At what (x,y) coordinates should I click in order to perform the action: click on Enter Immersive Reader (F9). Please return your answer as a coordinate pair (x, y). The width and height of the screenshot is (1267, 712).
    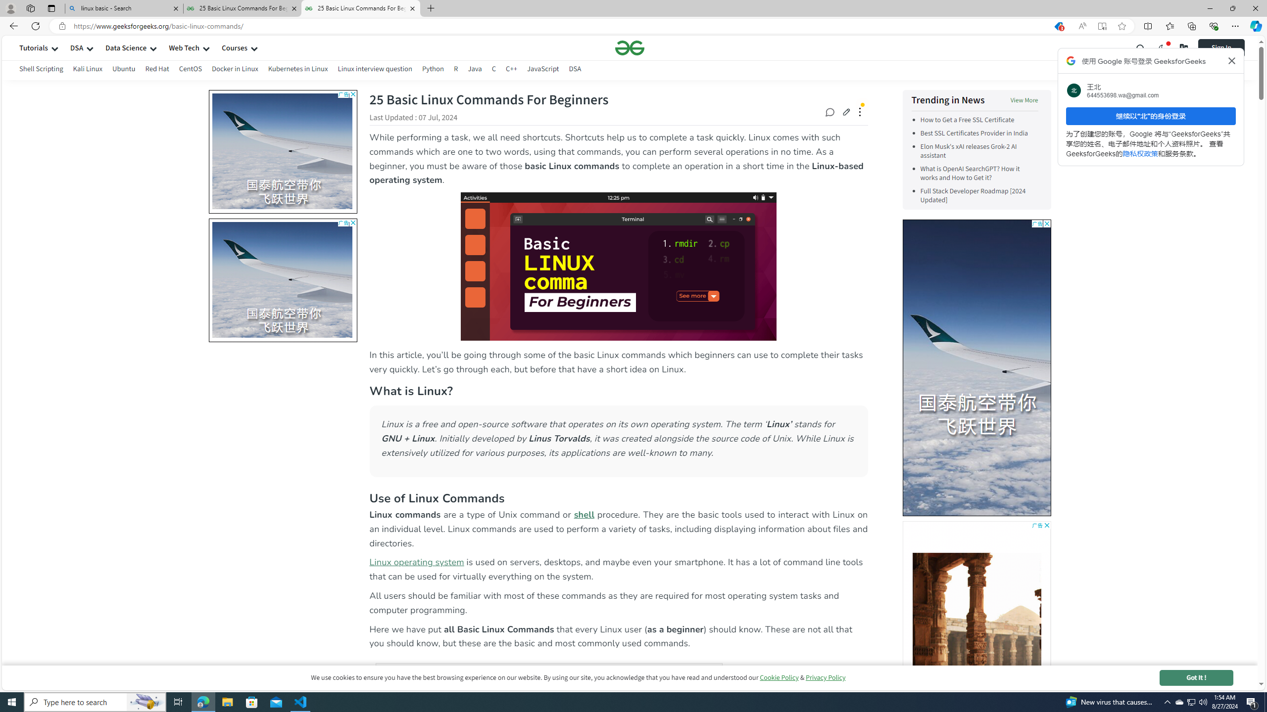
    Looking at the image, I should click on (1102, 26).